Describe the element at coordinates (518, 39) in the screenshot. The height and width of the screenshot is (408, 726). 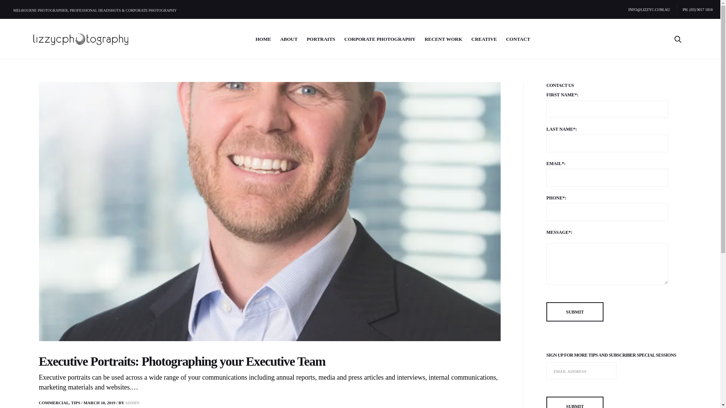
I see `CONTACT` at that location.